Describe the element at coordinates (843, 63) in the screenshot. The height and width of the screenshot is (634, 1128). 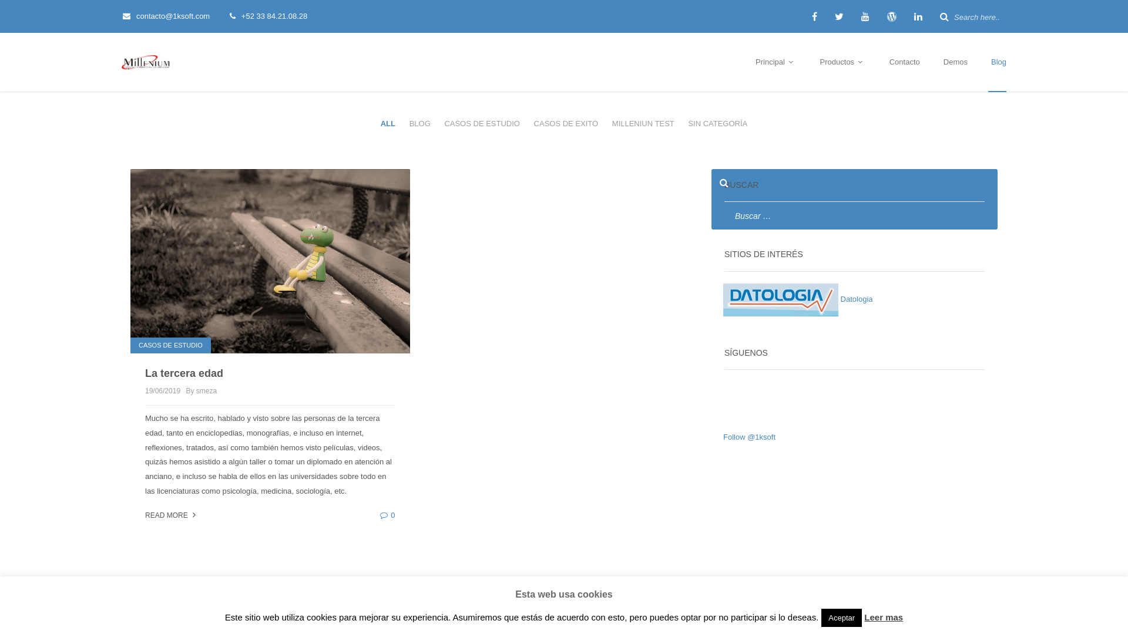
I see `Productos` at that location.